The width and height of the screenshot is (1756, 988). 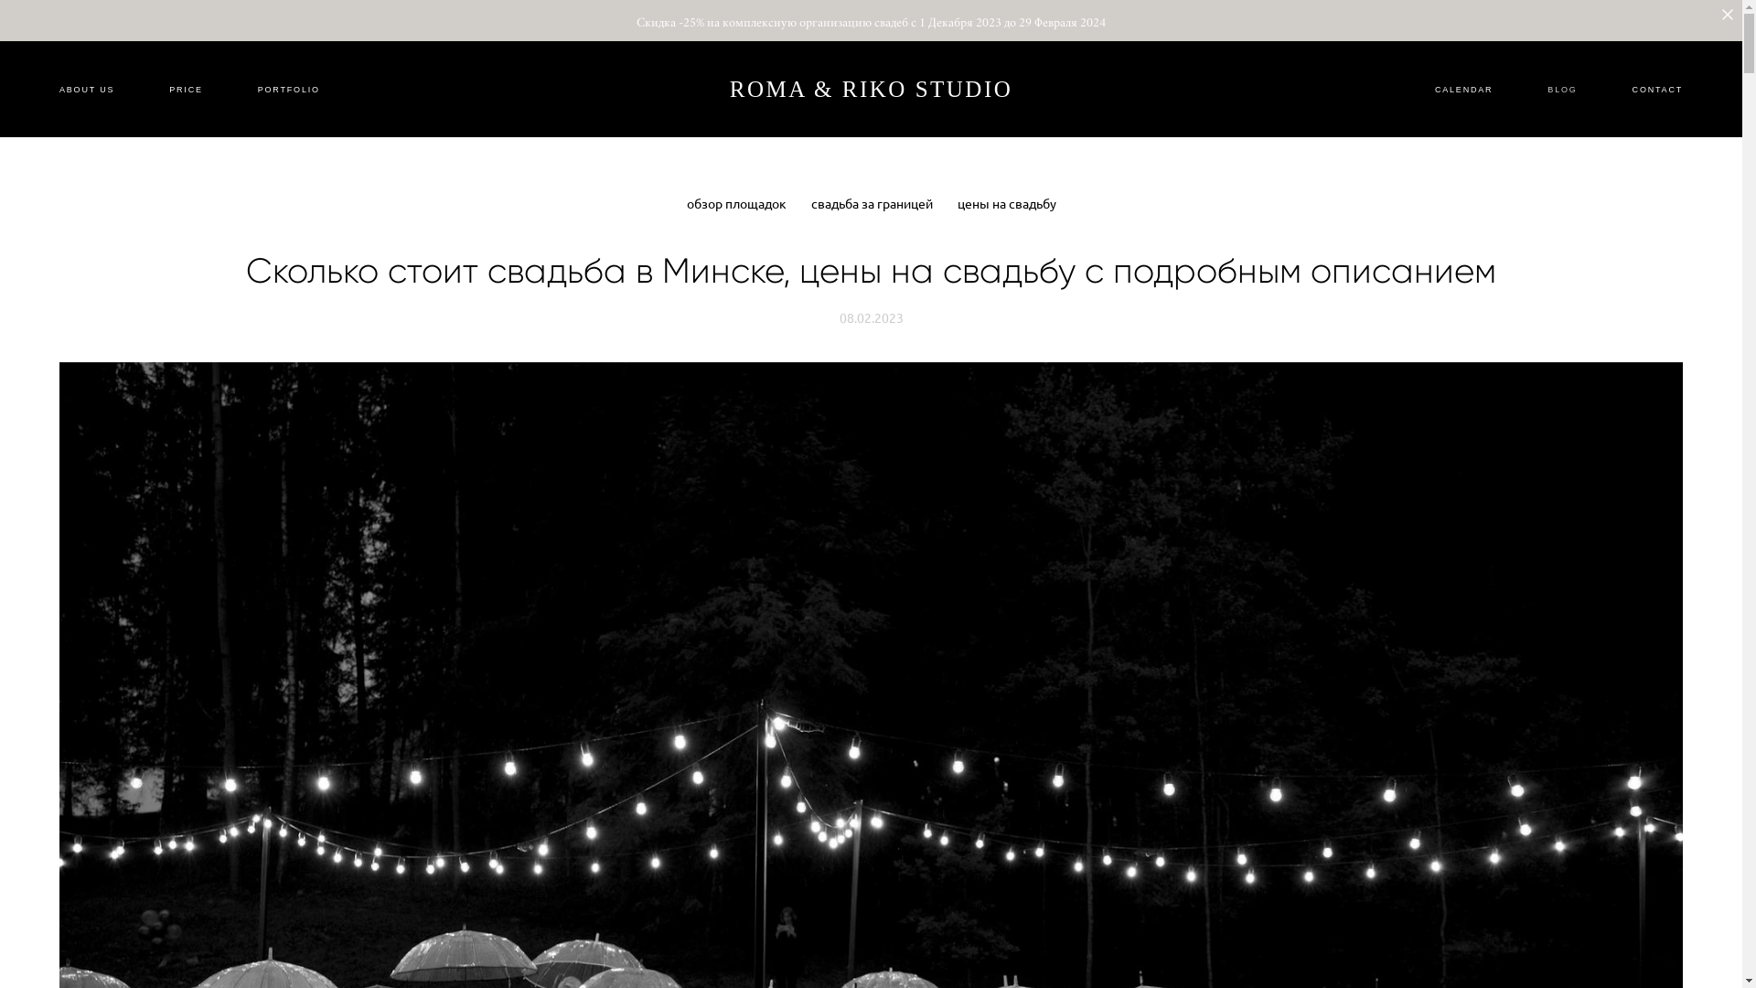 I want to click on ABOUT US, so click(x=87, y=90).